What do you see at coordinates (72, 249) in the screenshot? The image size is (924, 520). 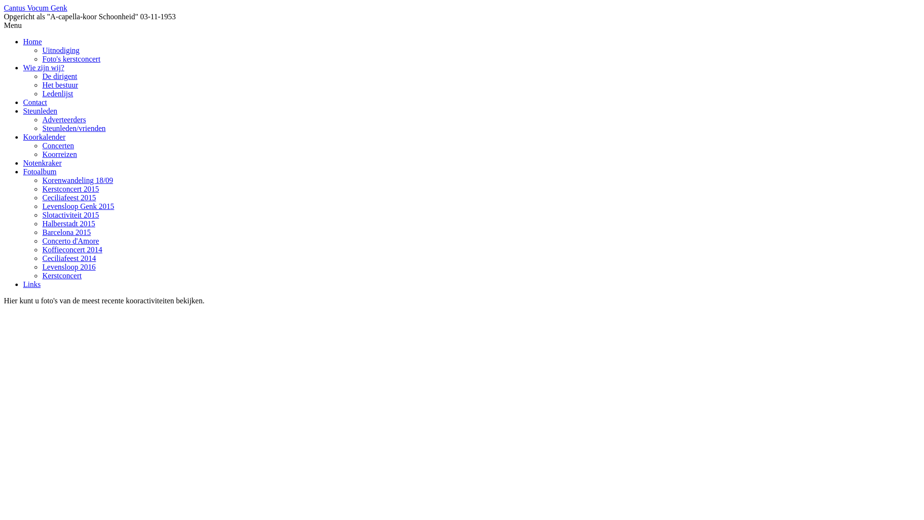 I see `Koffieconcert 2014` at bounding box center [72, 249].